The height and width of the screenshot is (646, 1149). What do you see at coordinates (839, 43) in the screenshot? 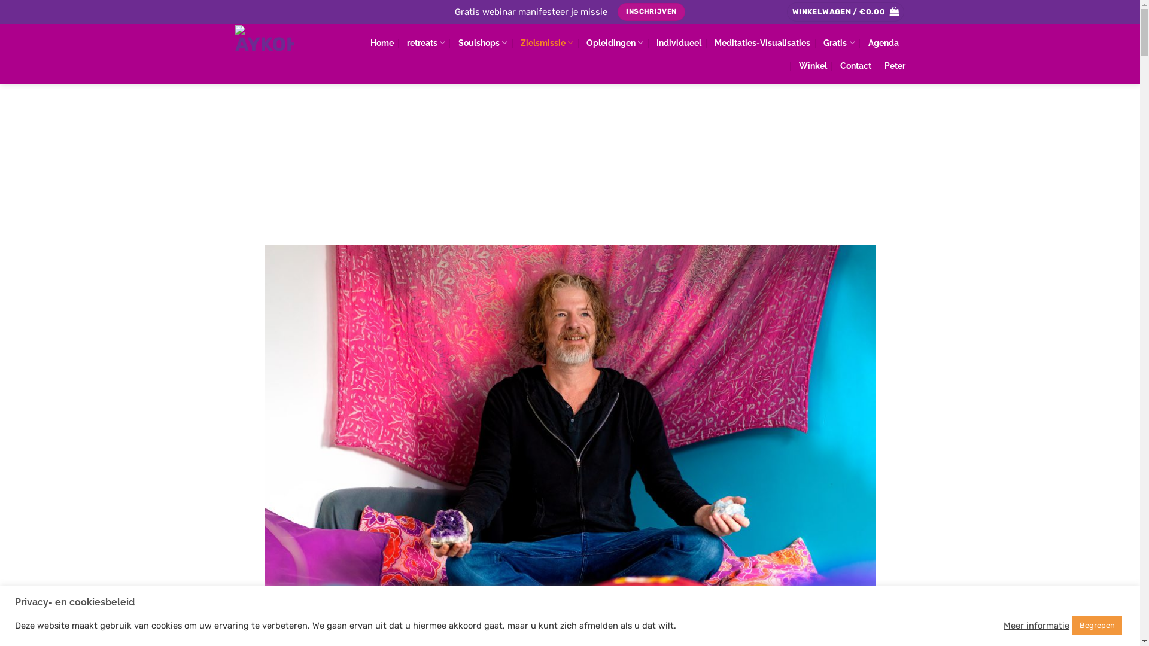
I see `Gratis` at bounding box center [839, 43].